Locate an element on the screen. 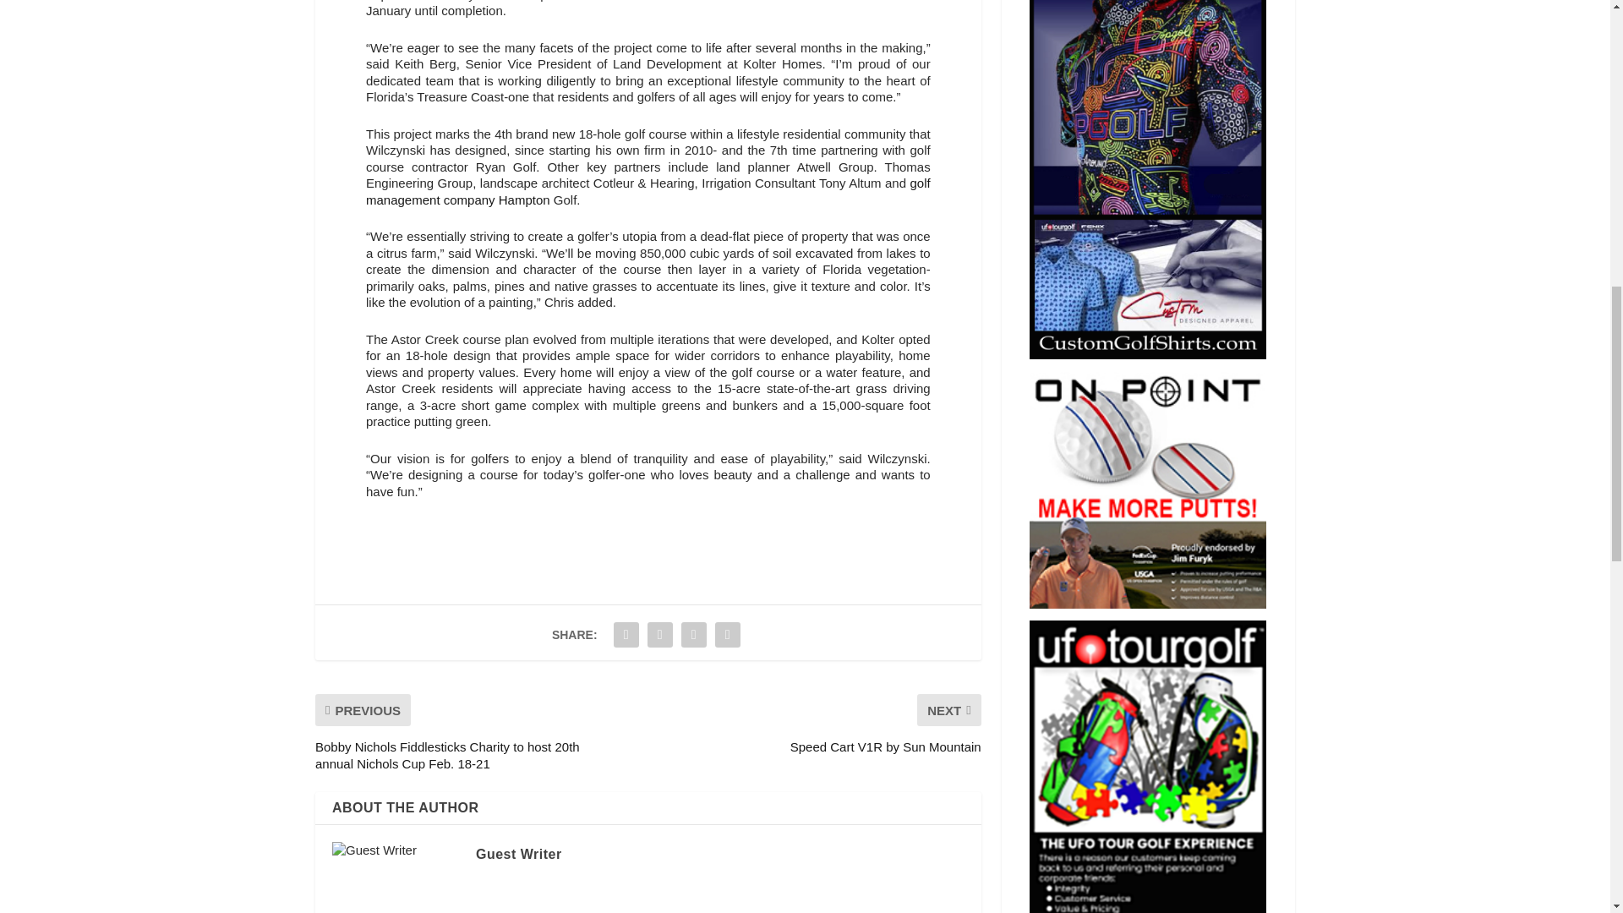 The width and height of the screenshot is (1623, 913). golf management company Hampton is located at coordinates (648, 191).